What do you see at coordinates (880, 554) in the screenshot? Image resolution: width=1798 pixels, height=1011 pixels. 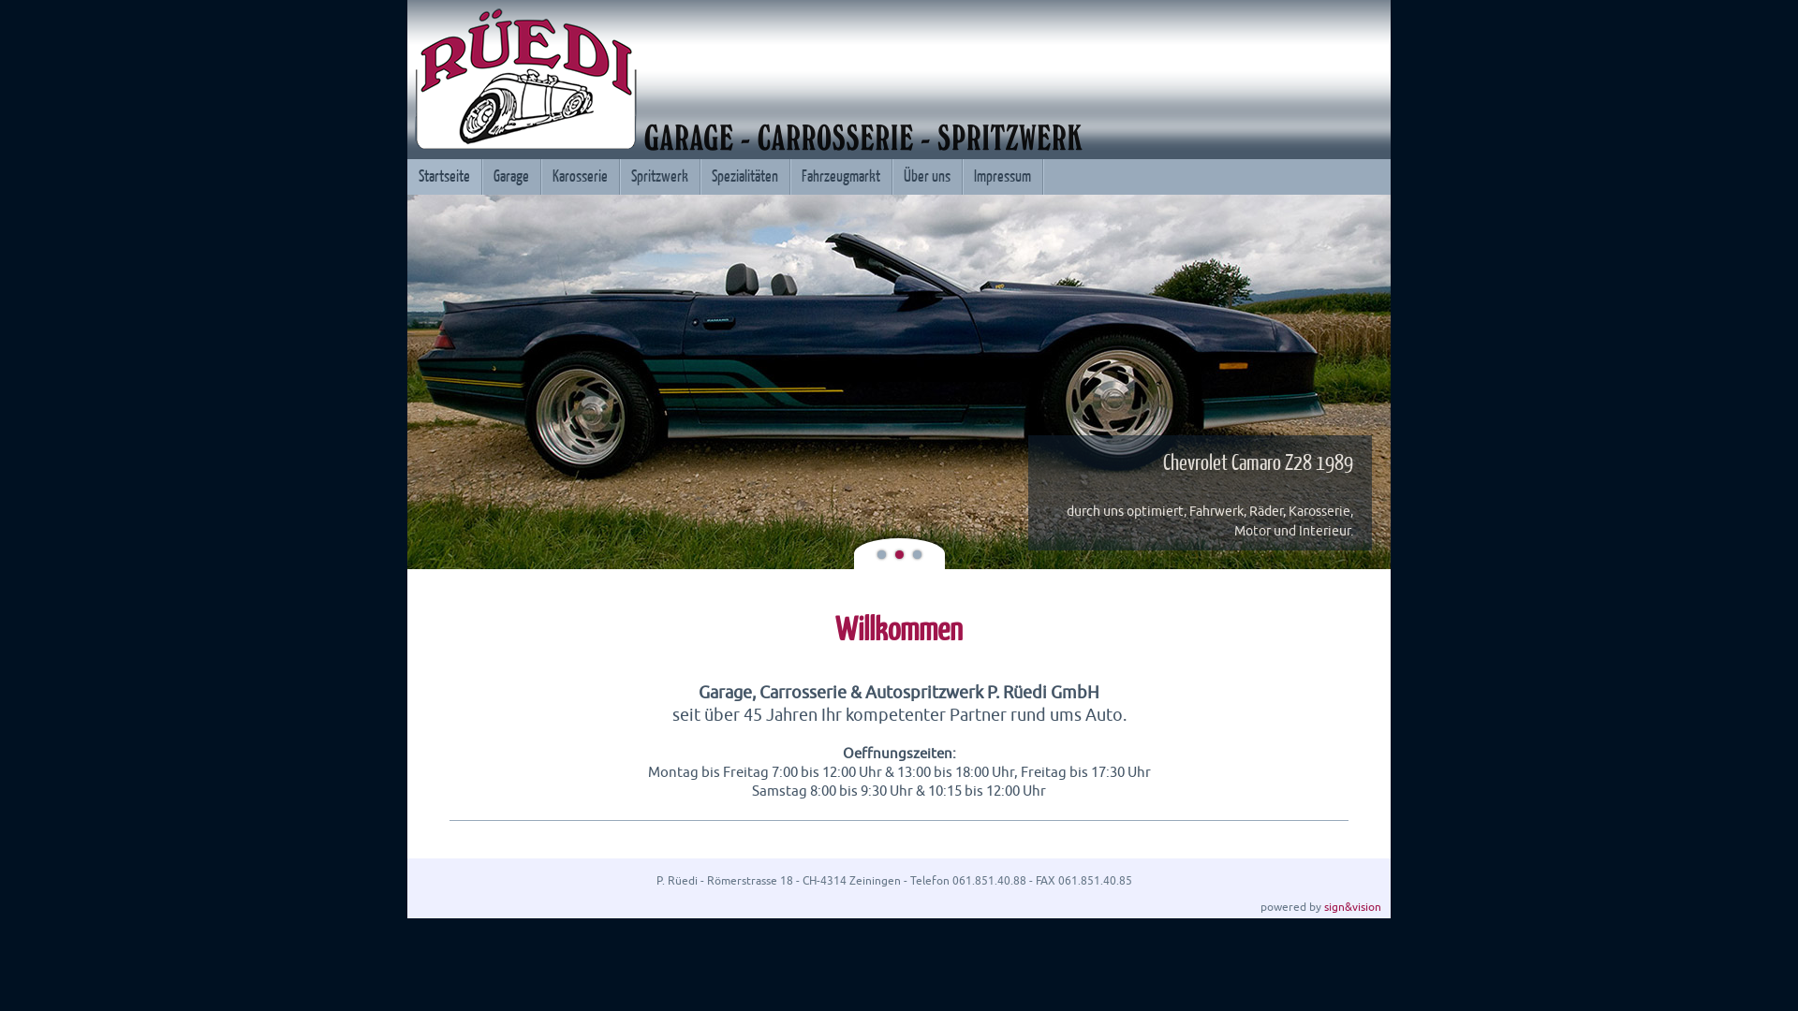 I see `1` at bounding box center [880, 554].